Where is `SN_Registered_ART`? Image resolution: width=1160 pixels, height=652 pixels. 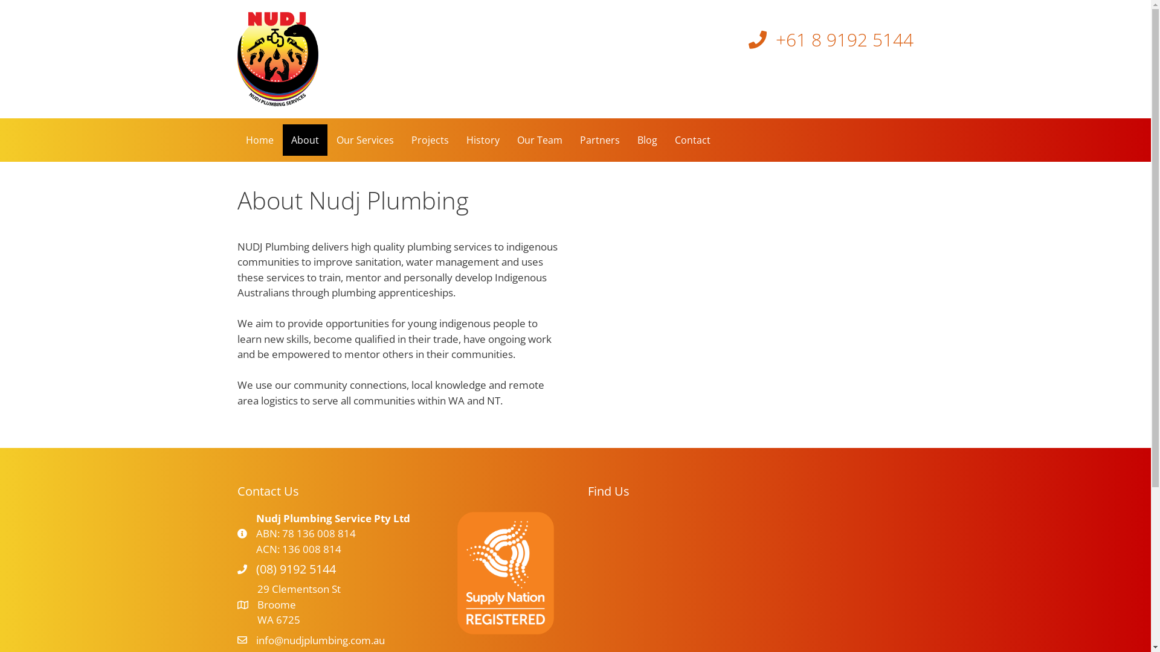 SN_Registered_ART is located at coordinates (506, 574).